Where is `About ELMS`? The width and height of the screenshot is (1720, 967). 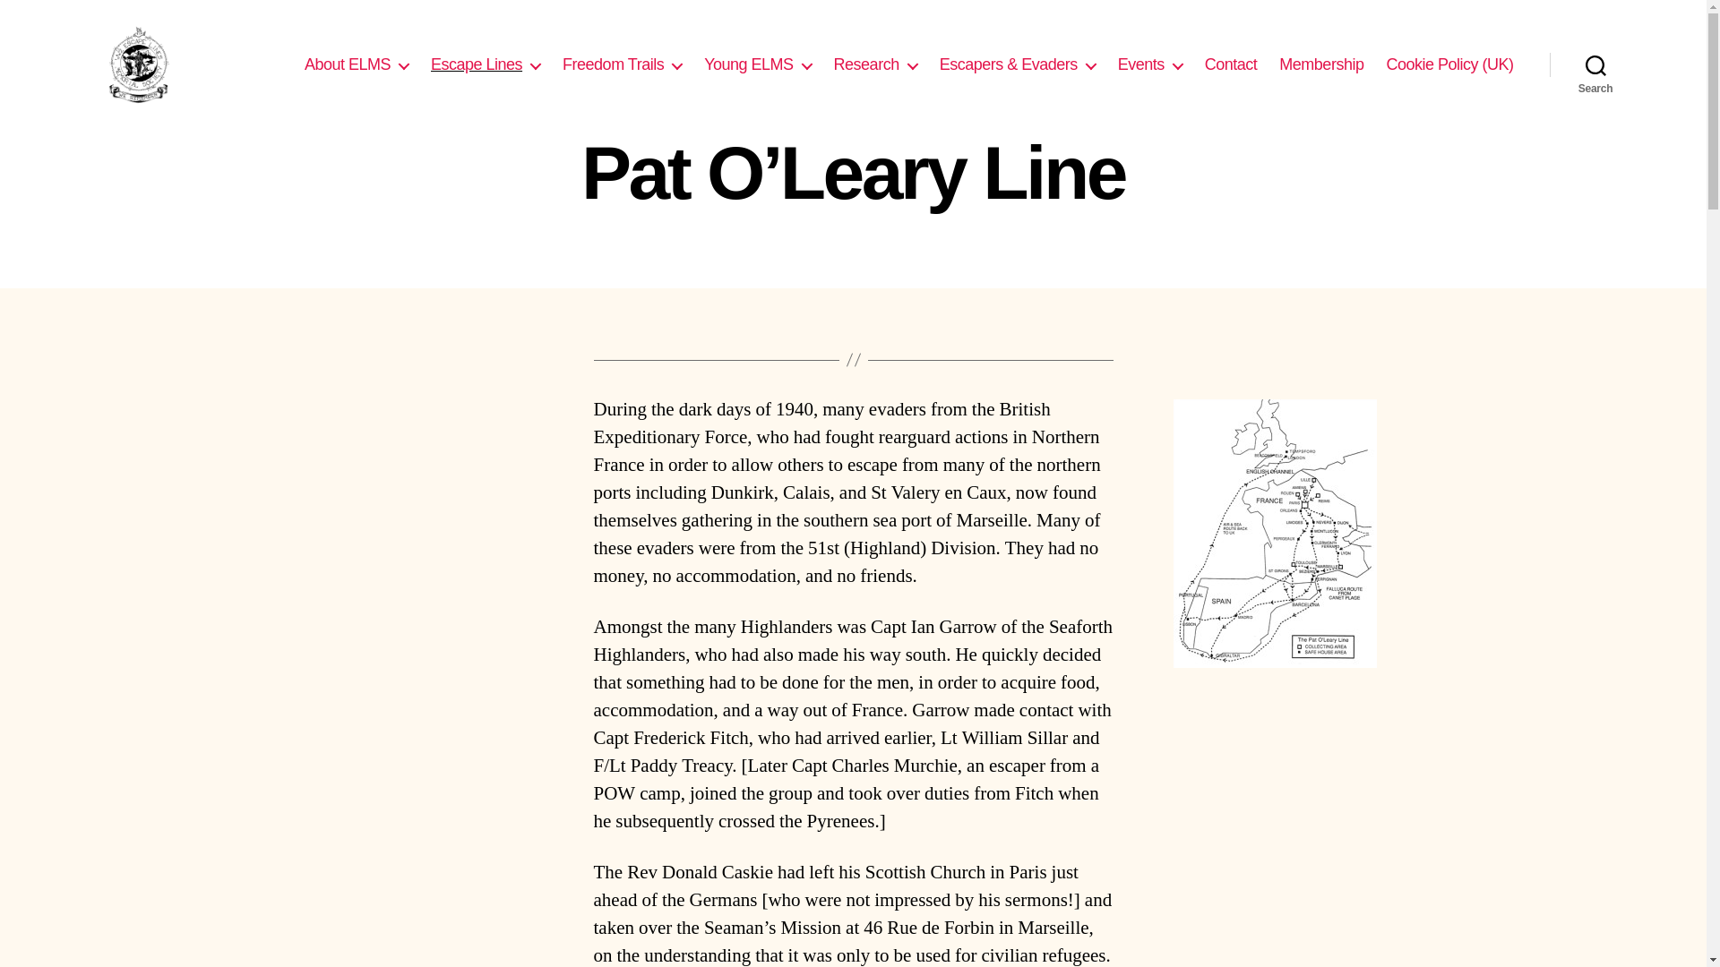
About ELMS is located at coordinates (357, 64).